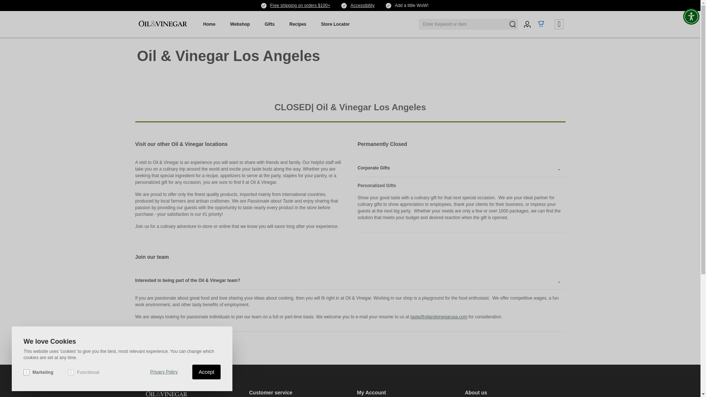  I want to click on Webshop, so click(240, 24).